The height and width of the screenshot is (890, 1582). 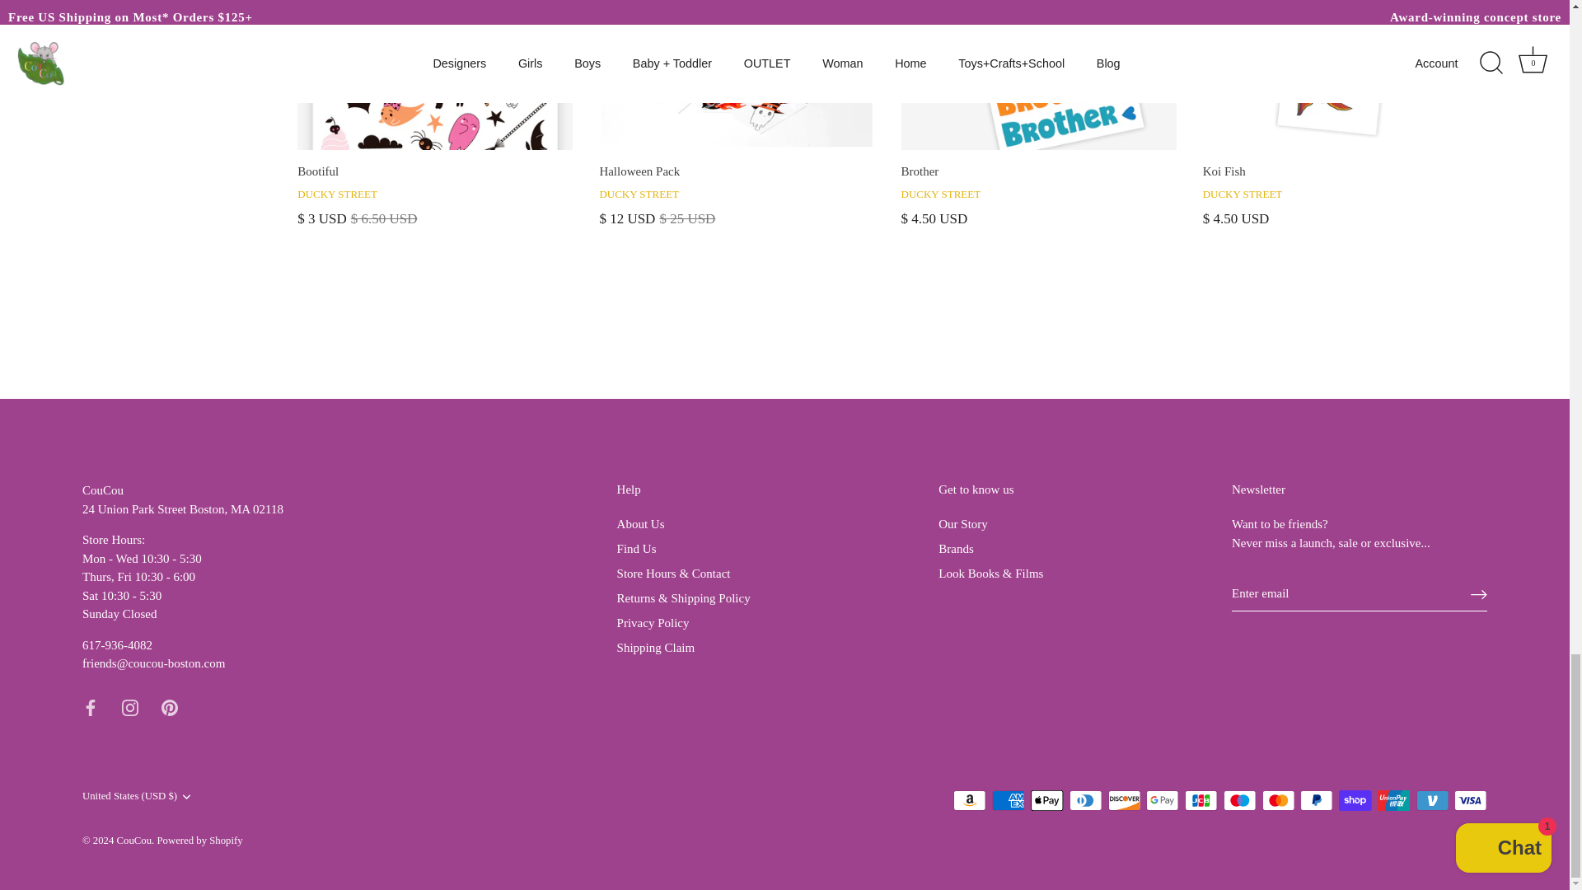 I want to click on Google Pay, so click(x=1162, y=800).